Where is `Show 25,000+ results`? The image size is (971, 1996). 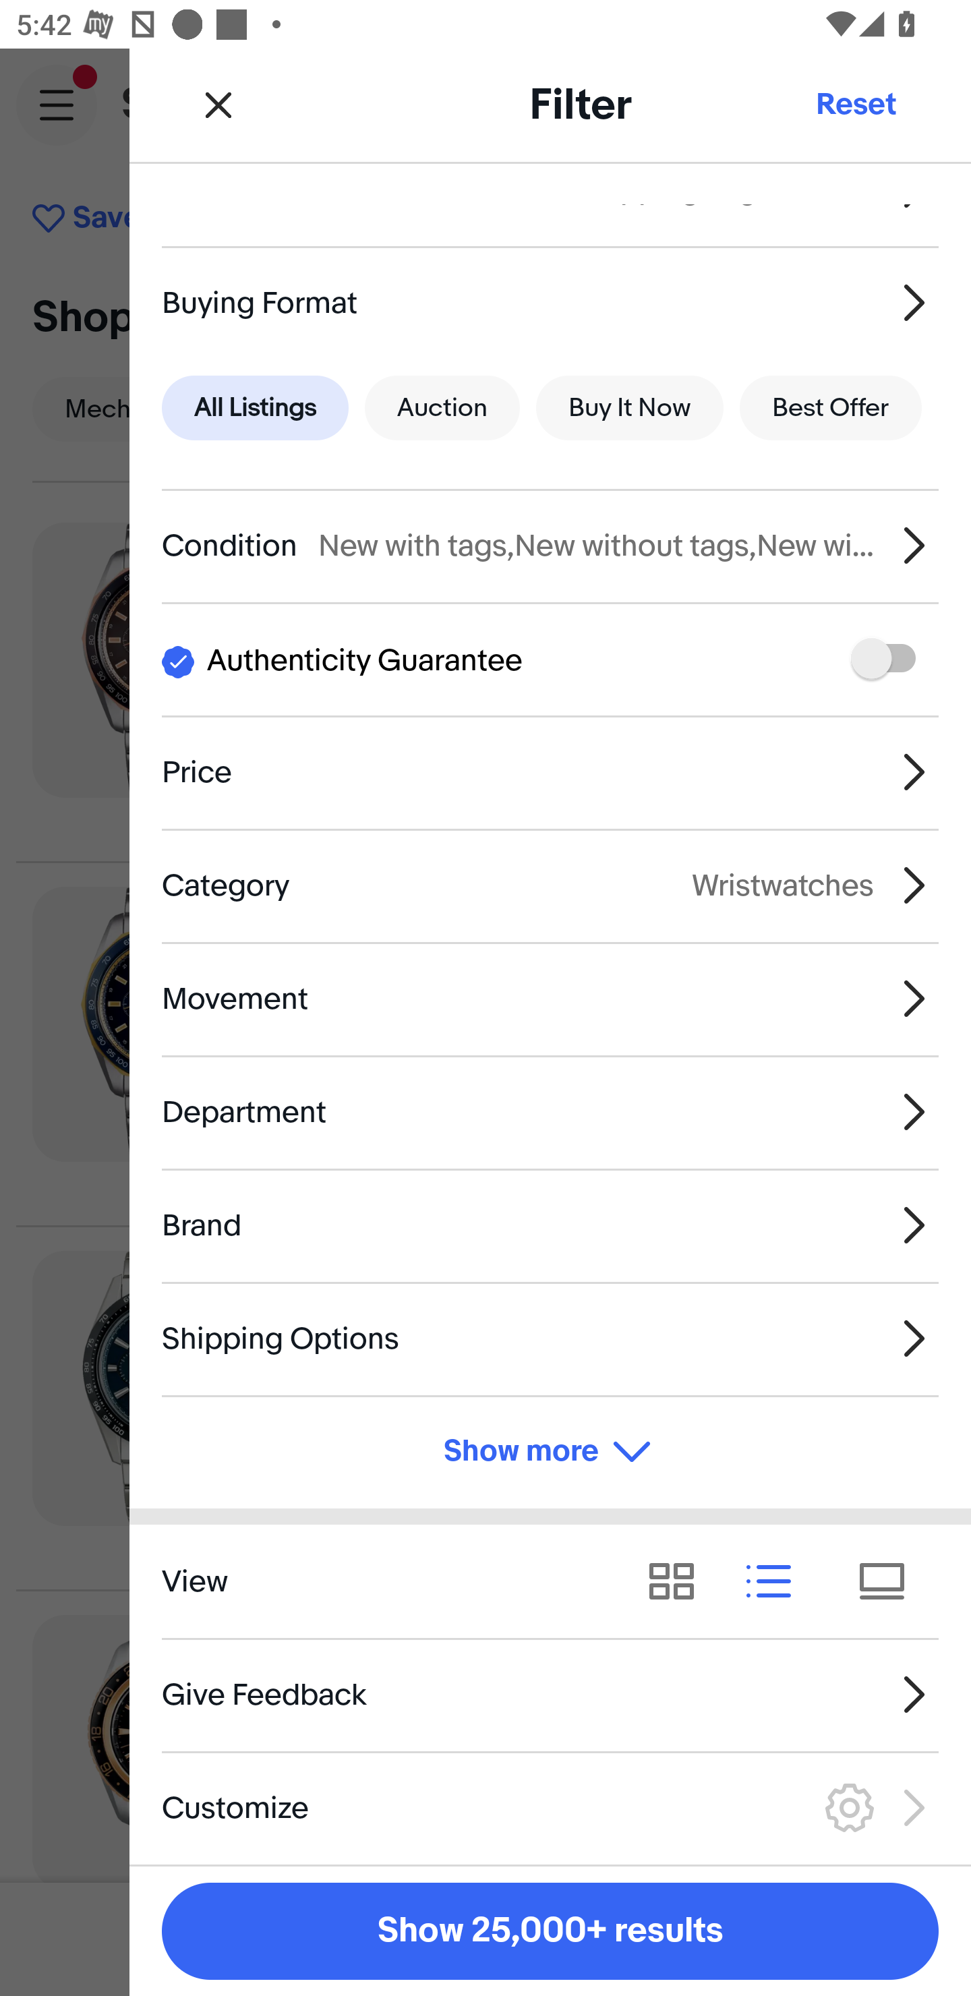
Show 25,000+ results is located at coordinates (550, 1931).